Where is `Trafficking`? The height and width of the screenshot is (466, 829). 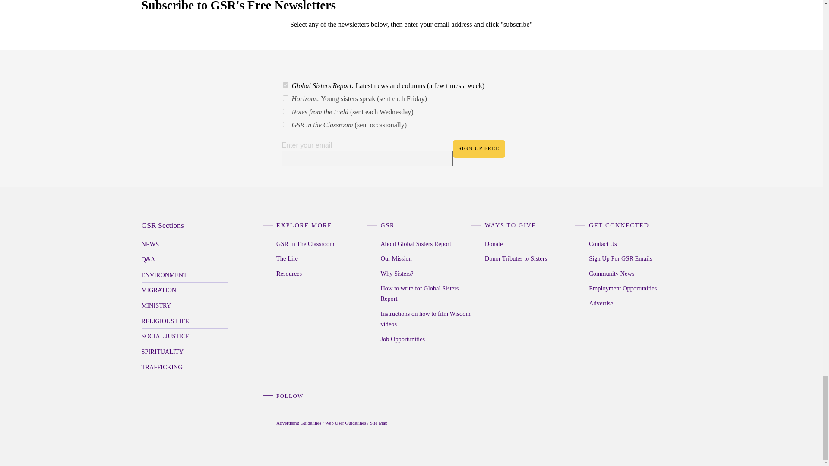
Trafficking is located at coordinates (185, 367).